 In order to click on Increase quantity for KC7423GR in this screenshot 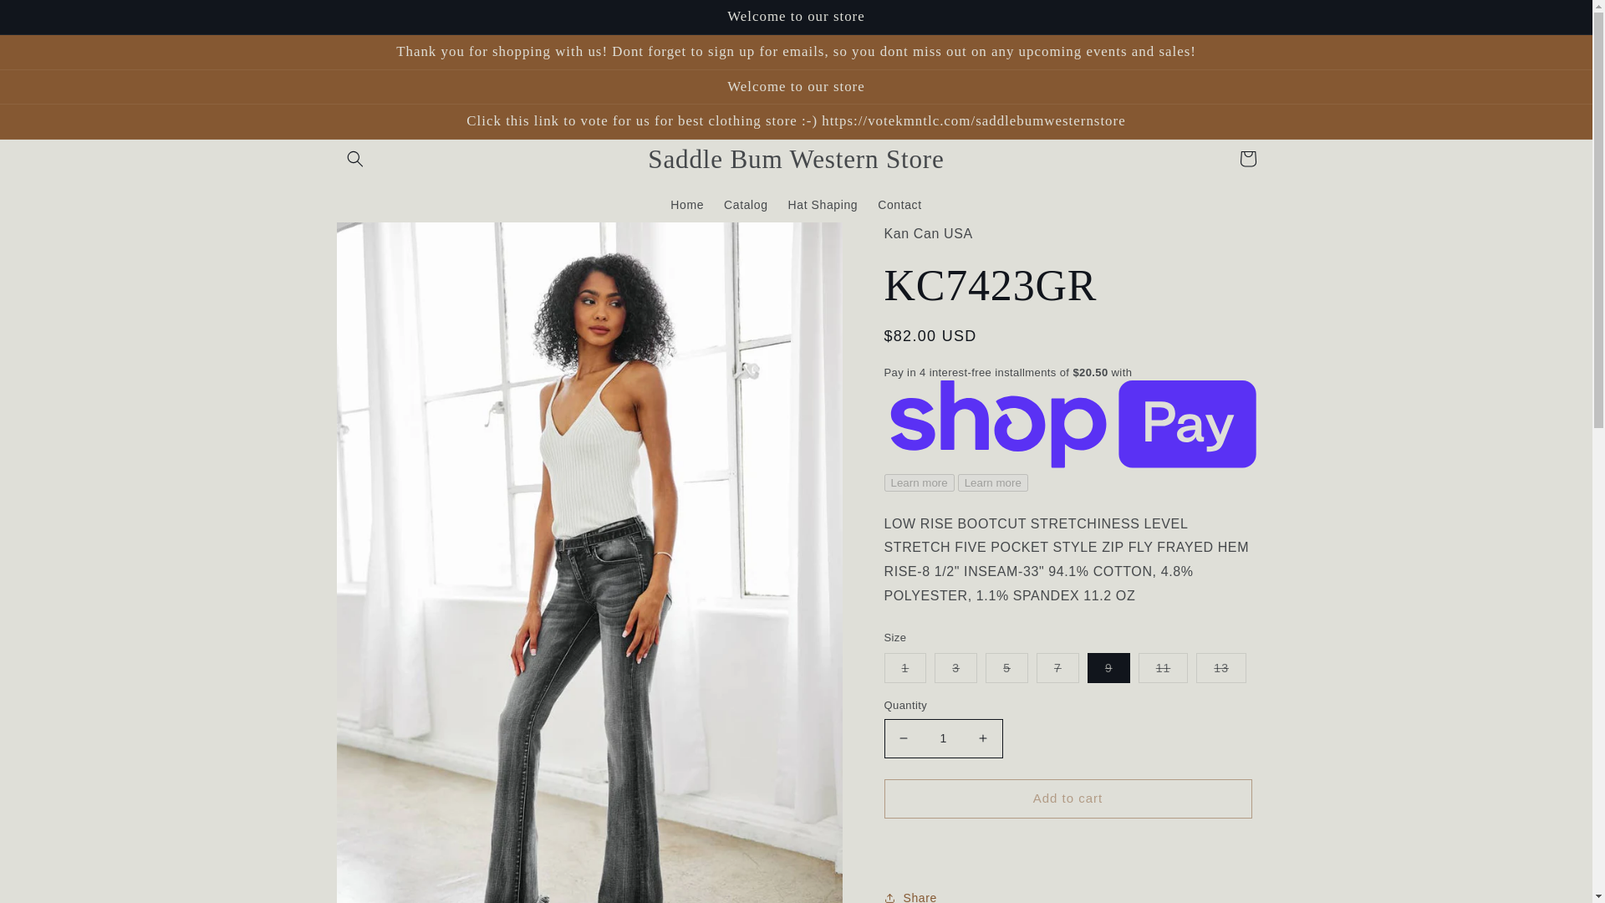, I will do `click(983, 738)`.